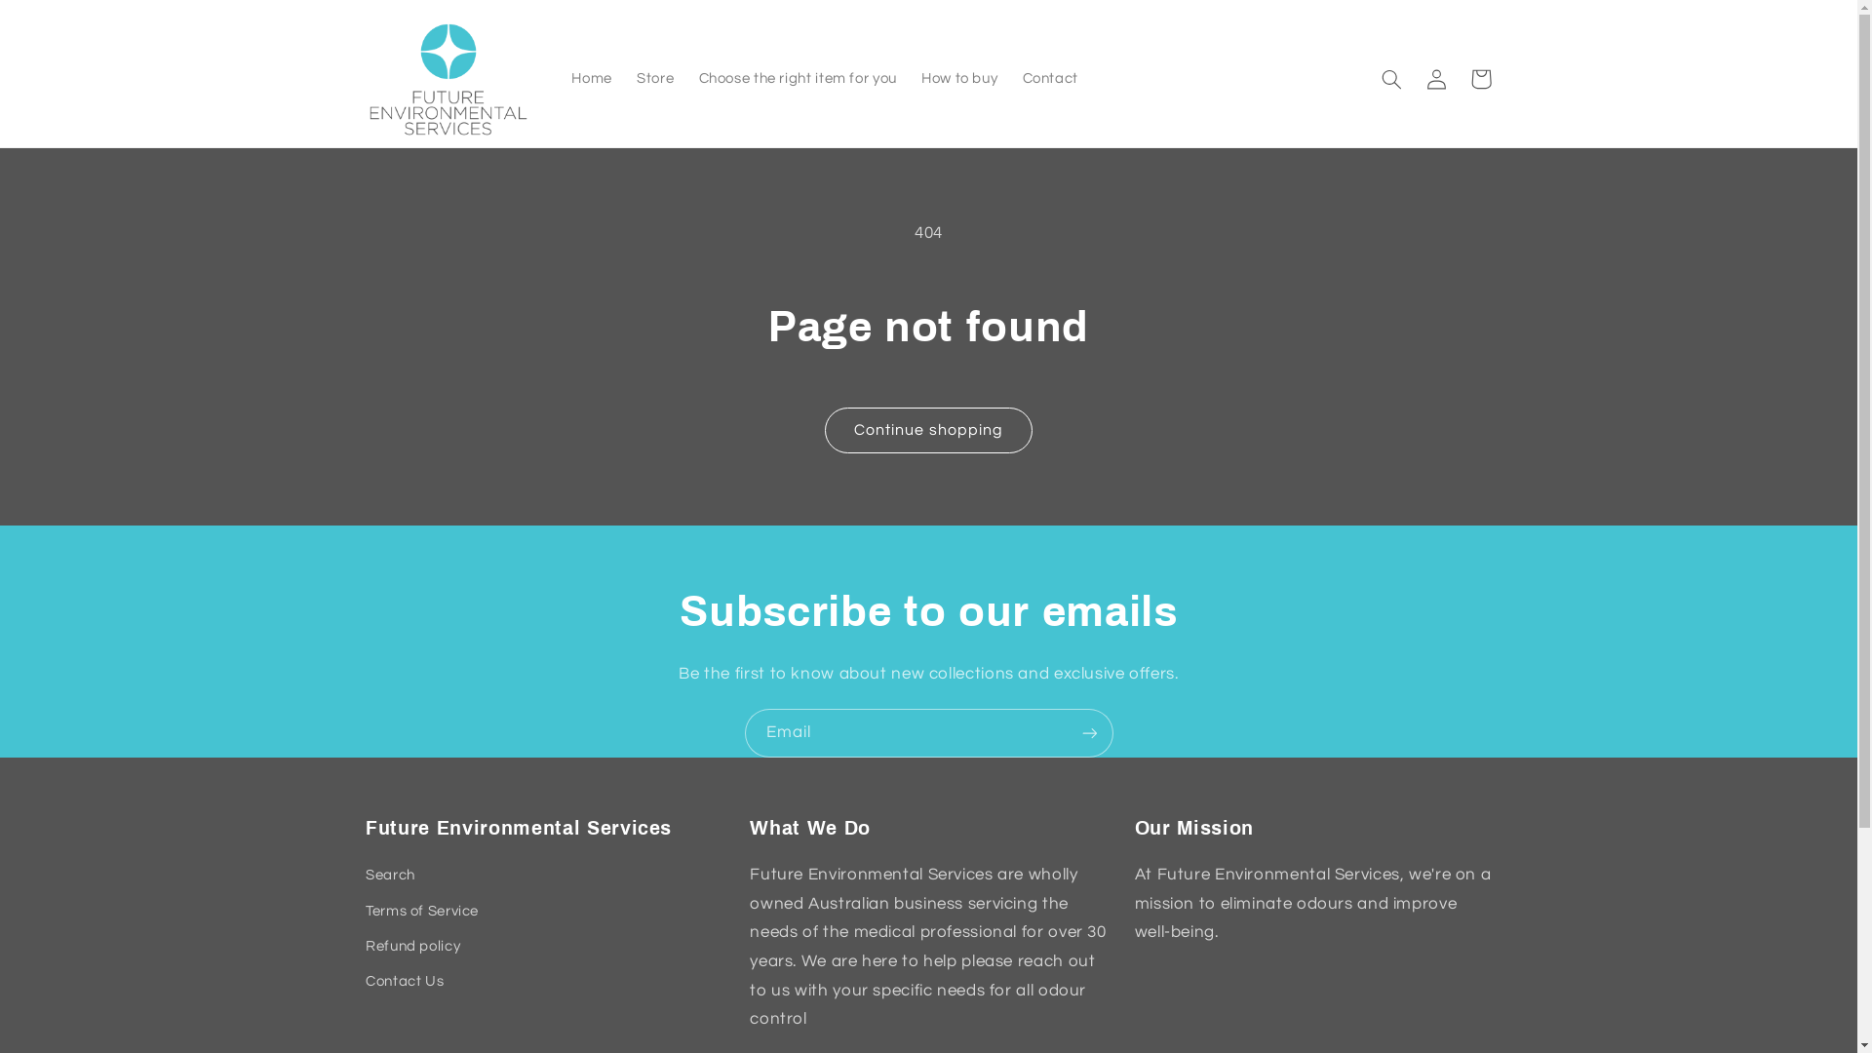  I want to click on Store, so click(655, 79).